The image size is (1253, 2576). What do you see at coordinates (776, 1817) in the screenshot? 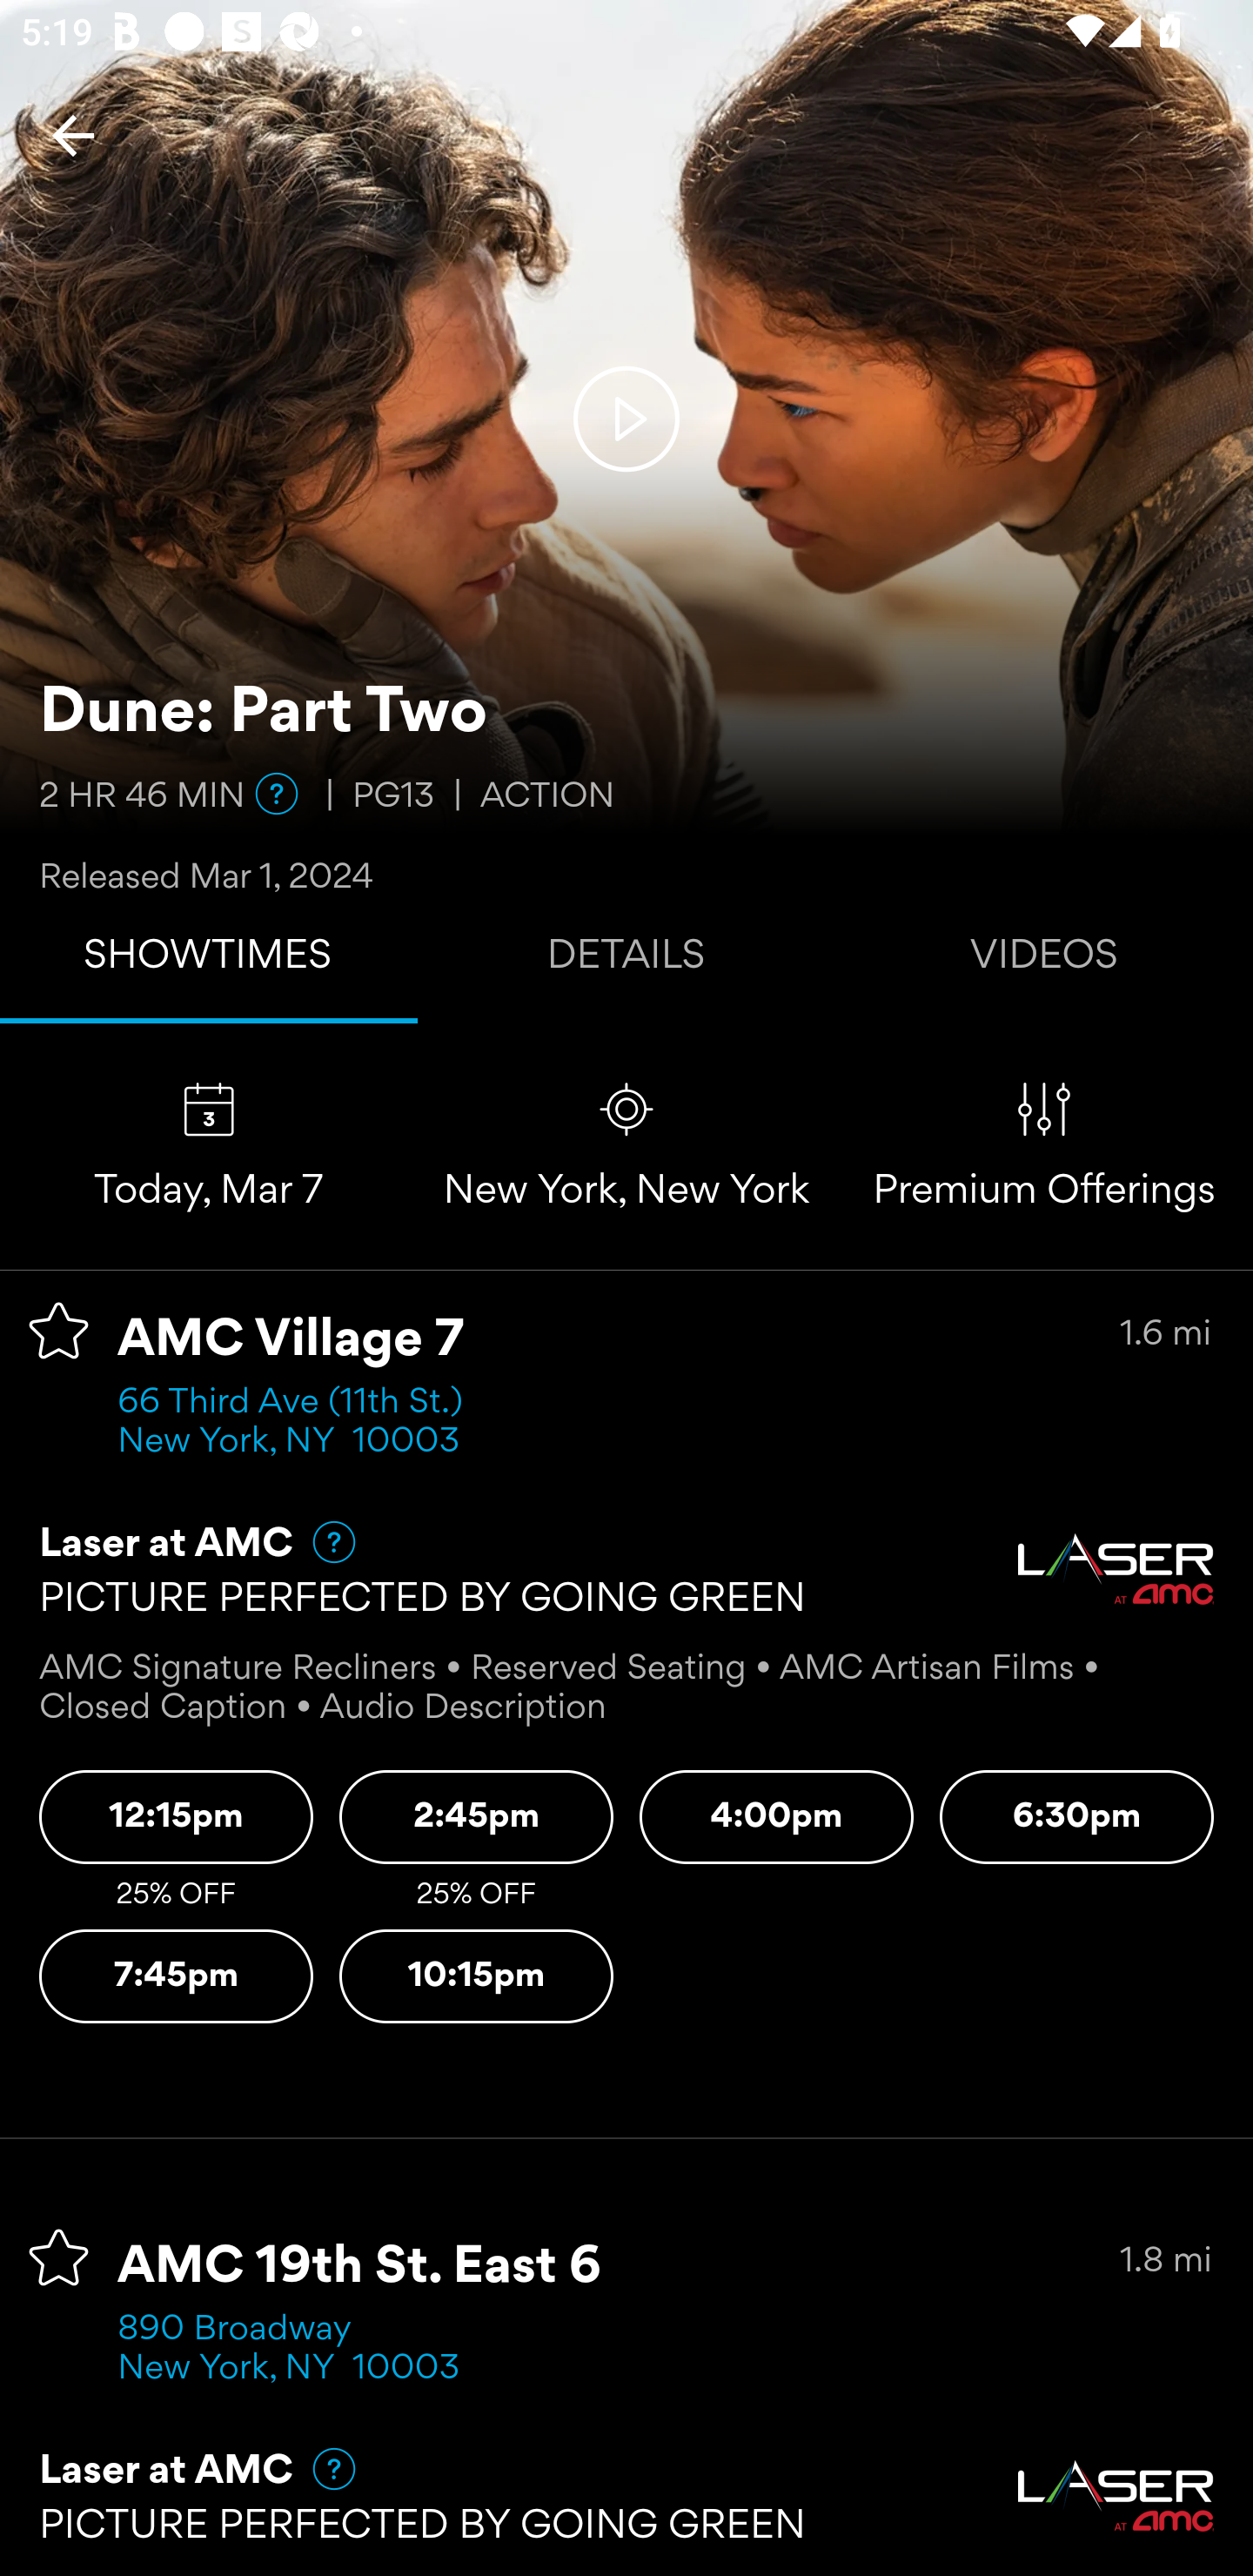
I see `AMC Village 7 Laser at AMC 4:00pm Showtime Button` at bounding box center [776, 1817].